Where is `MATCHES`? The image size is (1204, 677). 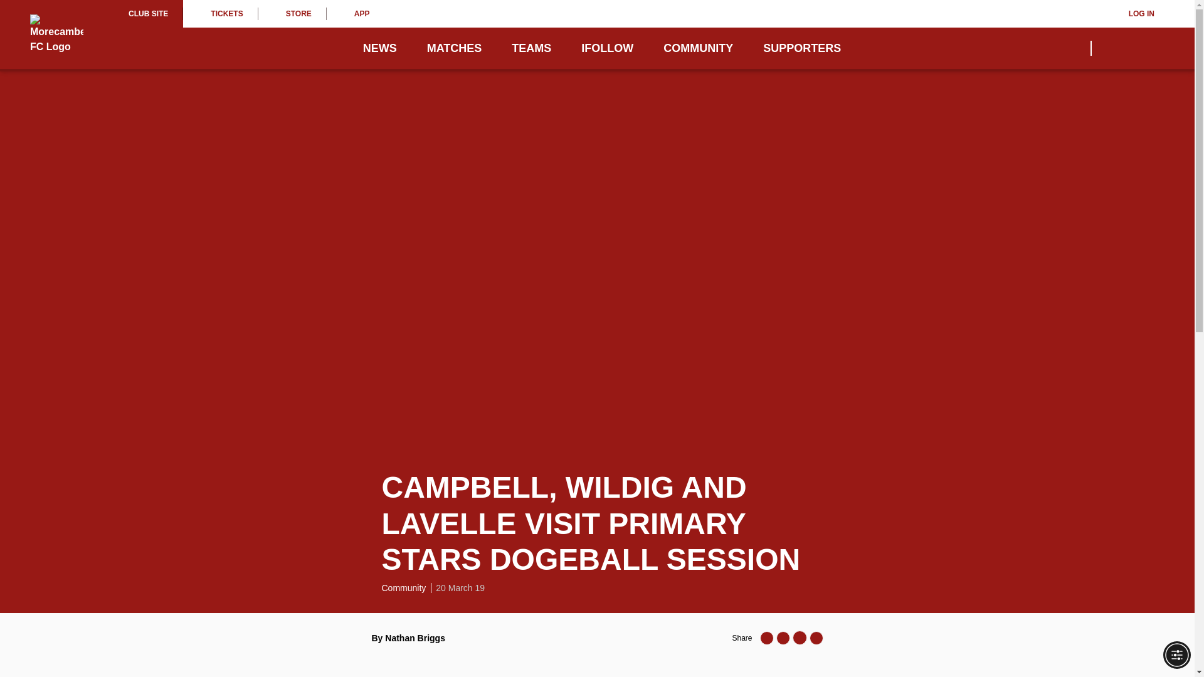 MATCHES is located at coordinates (455, 48).